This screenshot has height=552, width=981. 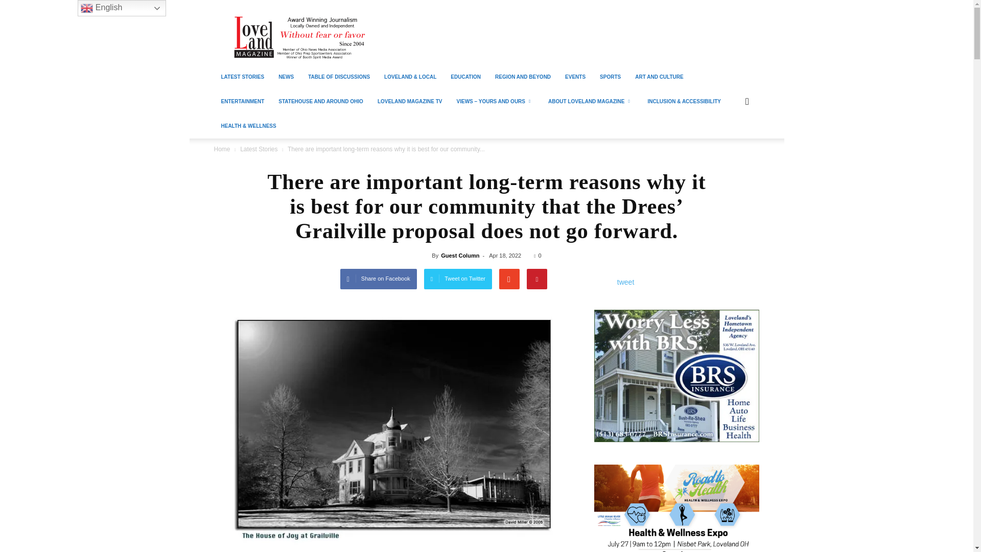 I want to click on REGION AND BEYOND, so click(x=523, y=77).